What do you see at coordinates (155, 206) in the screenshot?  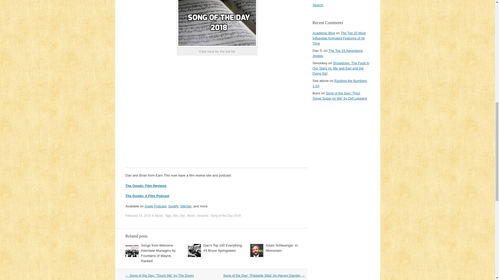 I see `Apple Podcast` at bounding box center [155, 206].